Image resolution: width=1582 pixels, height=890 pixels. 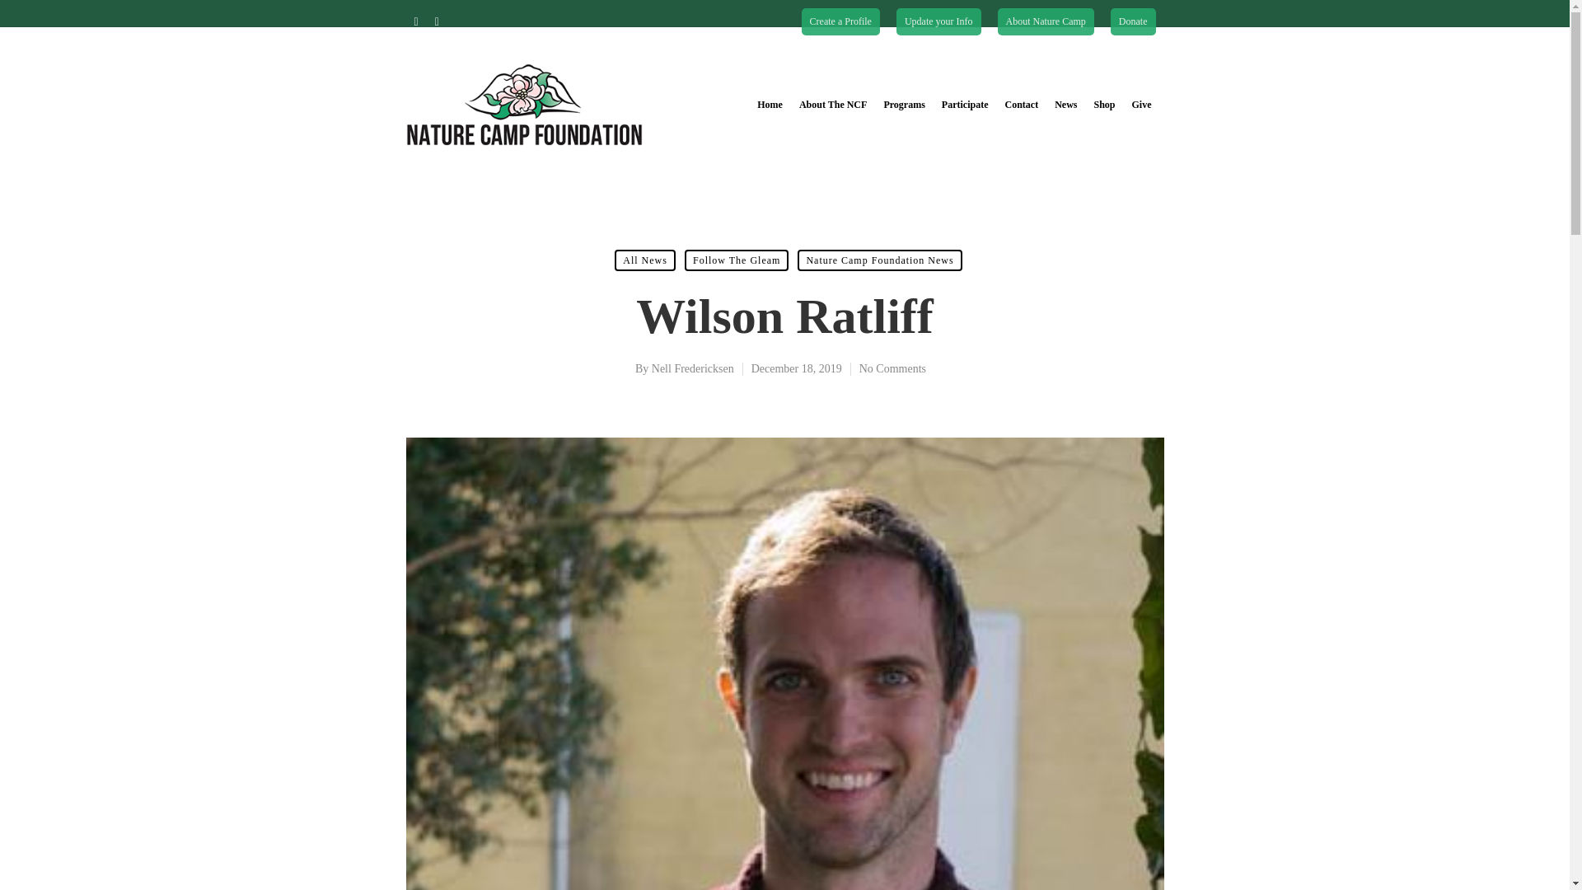 I want to click on Posts by Nell Fredericksen, so click(x=692, y=368).